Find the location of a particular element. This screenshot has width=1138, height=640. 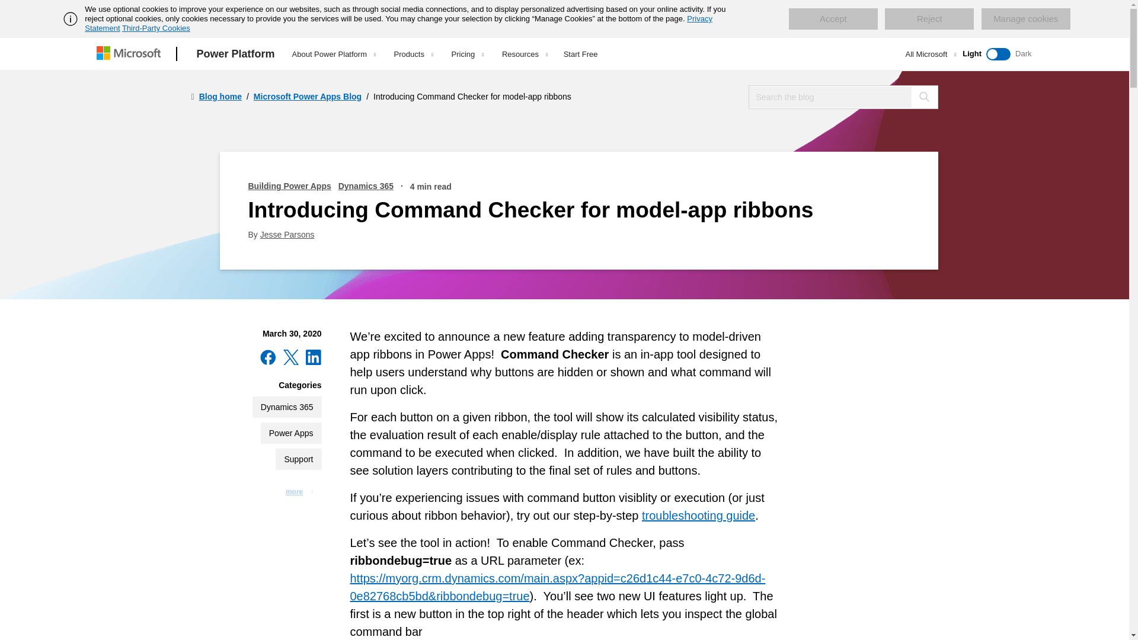

Privacy Statement is located at coordinates (398, 23).